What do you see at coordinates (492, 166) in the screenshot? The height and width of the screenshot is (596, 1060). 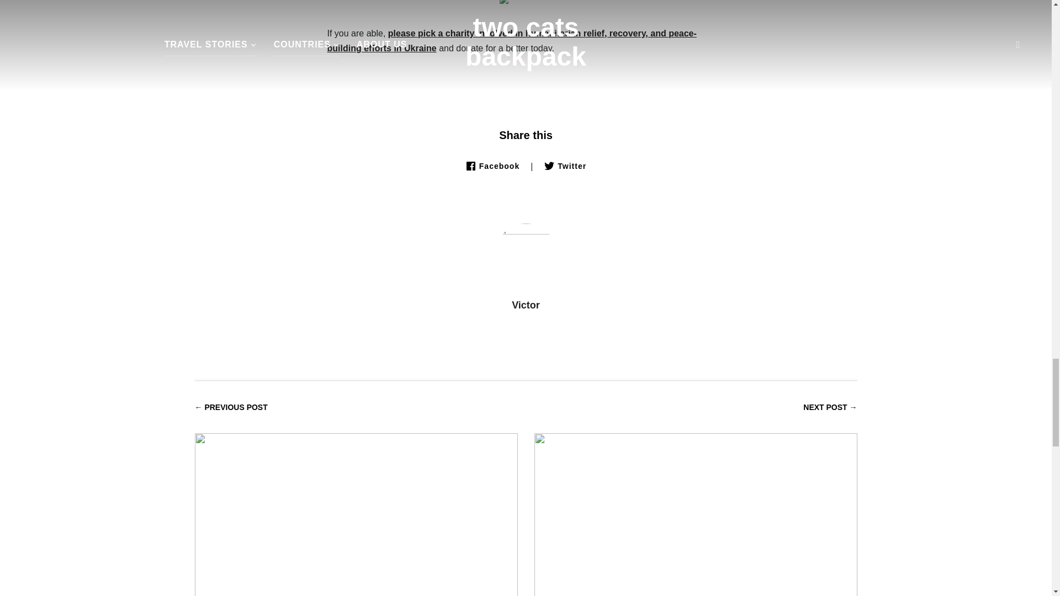 I see `Share this on Facebook` at bounding box center [492, 166].